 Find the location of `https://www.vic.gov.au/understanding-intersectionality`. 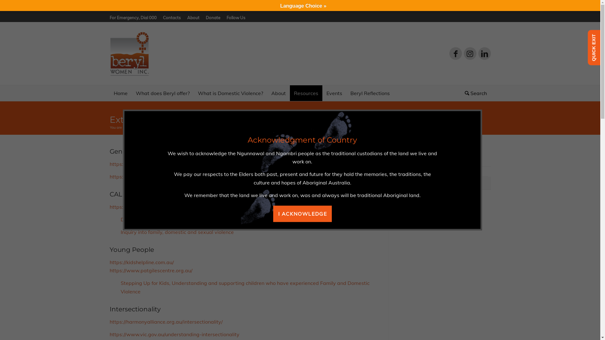

https://www.vic.gov.au/understanding-intersectionality is located at coordinates (175, 334).